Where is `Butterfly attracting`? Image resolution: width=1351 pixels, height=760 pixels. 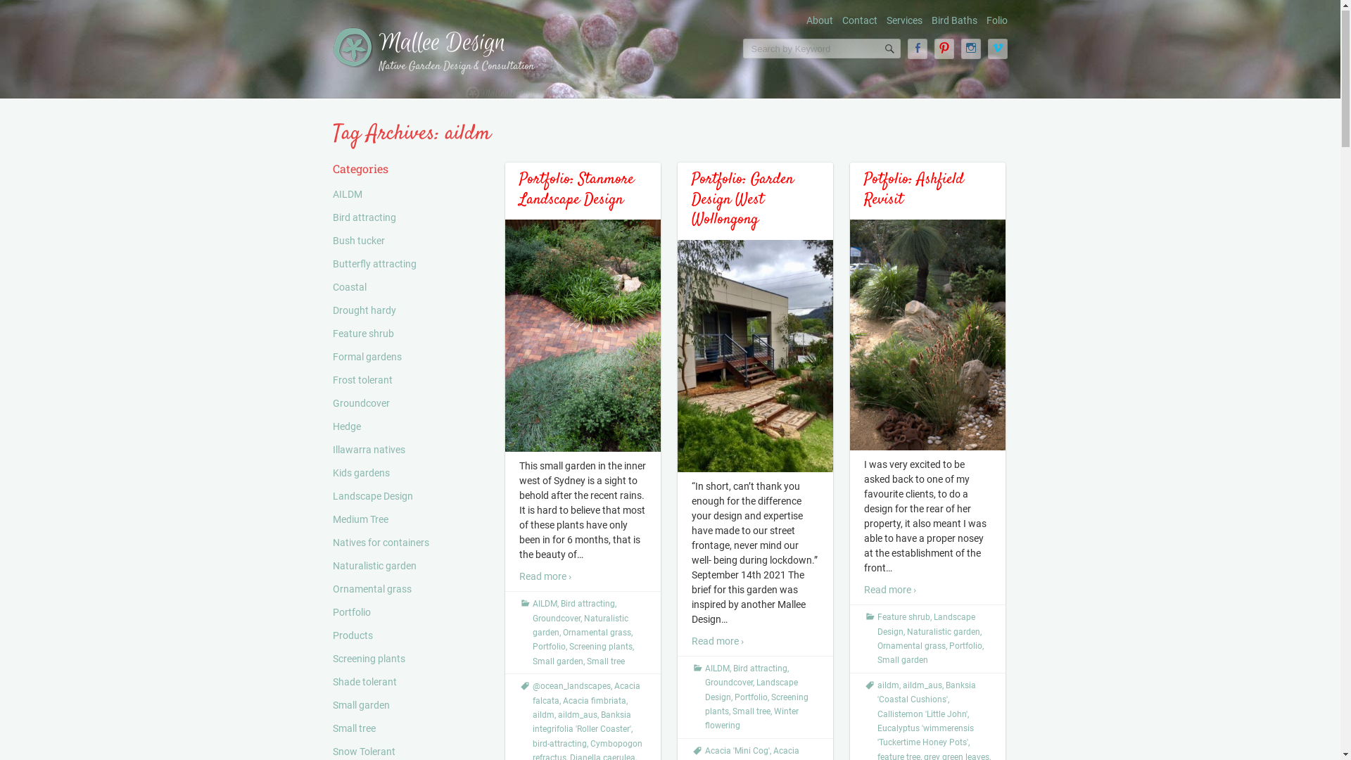
Butterfly attracting is located at coordinates (374, 265).